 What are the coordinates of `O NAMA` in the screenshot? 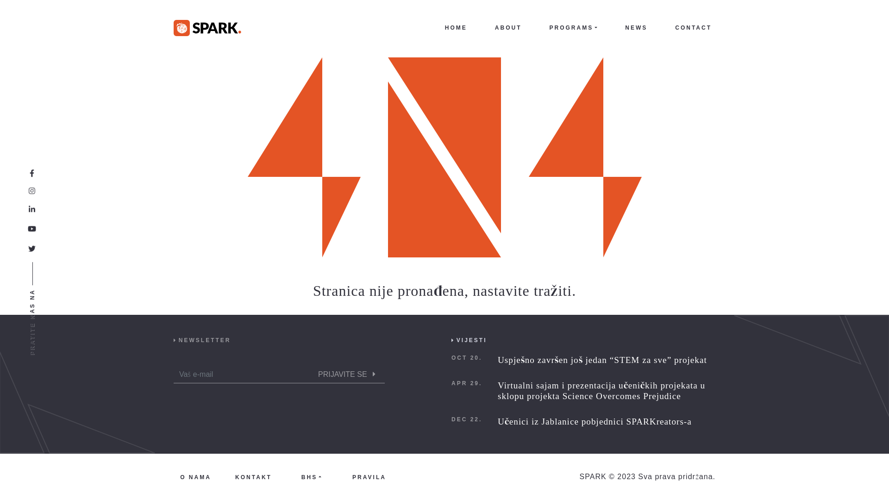 It's located at (195, 477).